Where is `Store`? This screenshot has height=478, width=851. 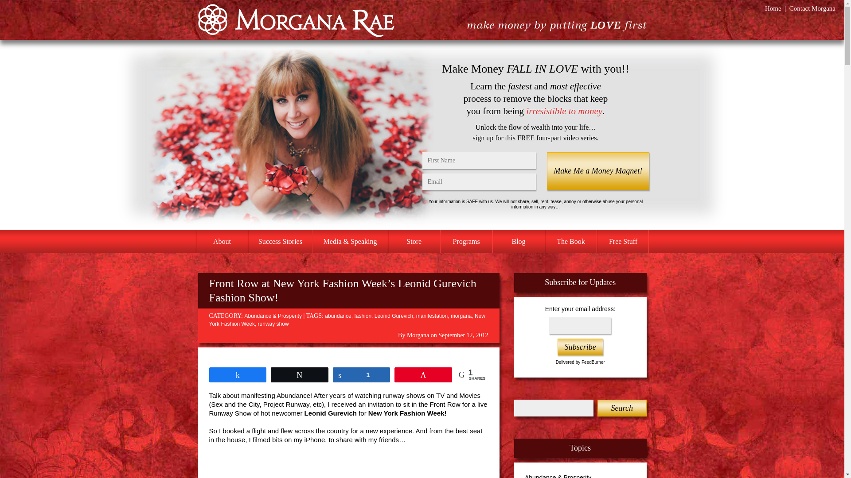
Store is located at coordinates (414, 242).